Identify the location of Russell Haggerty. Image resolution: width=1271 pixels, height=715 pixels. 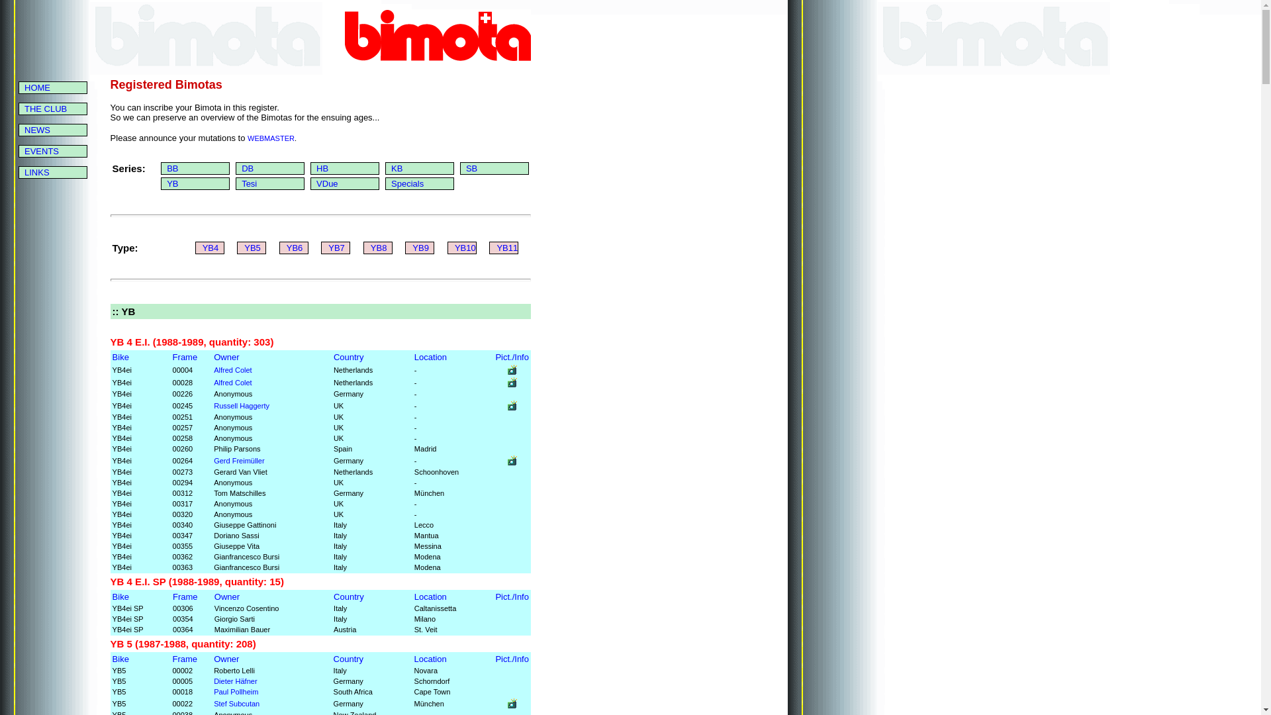
(242, 405).